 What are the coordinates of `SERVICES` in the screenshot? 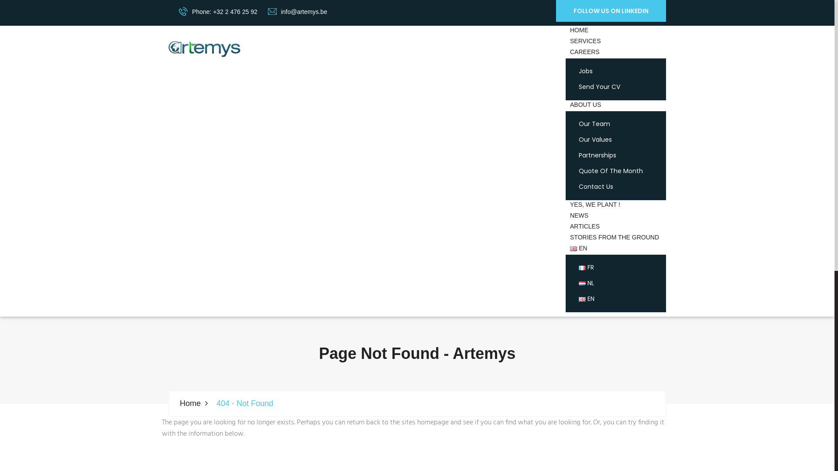 It's located at (586, 42).